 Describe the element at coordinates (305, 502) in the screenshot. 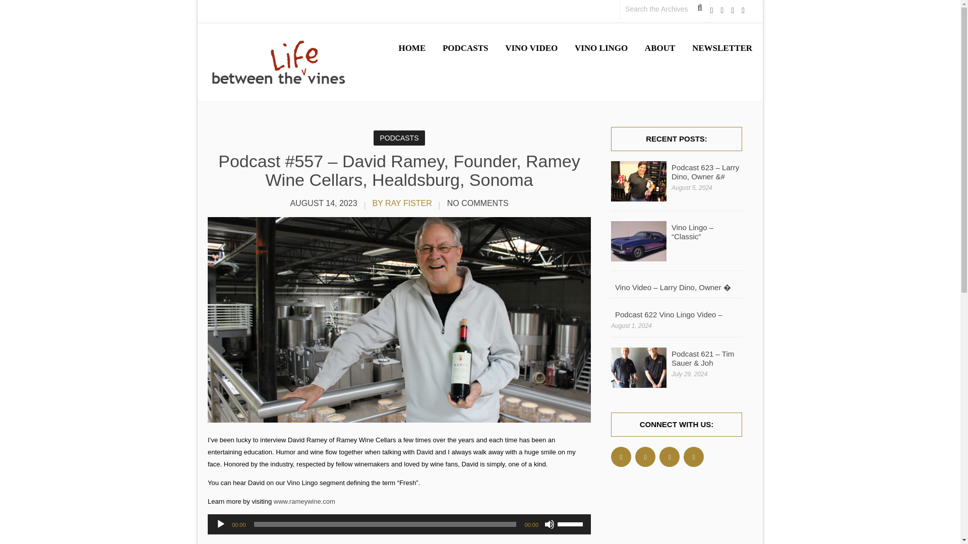

I see `www.rameywine.com` at that location.